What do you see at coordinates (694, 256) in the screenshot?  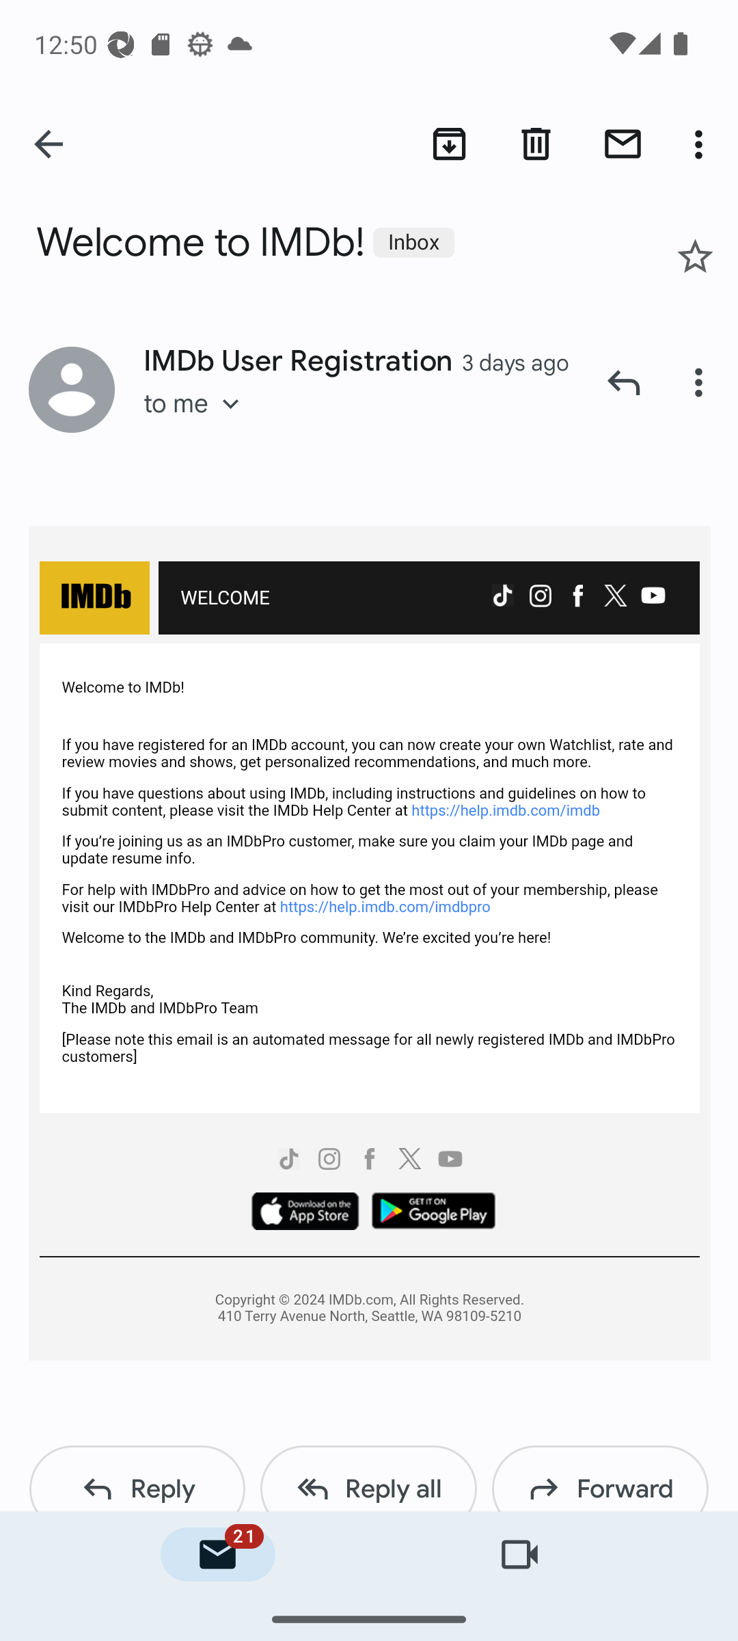 I see `Add star` at bounding box center [694, 256].